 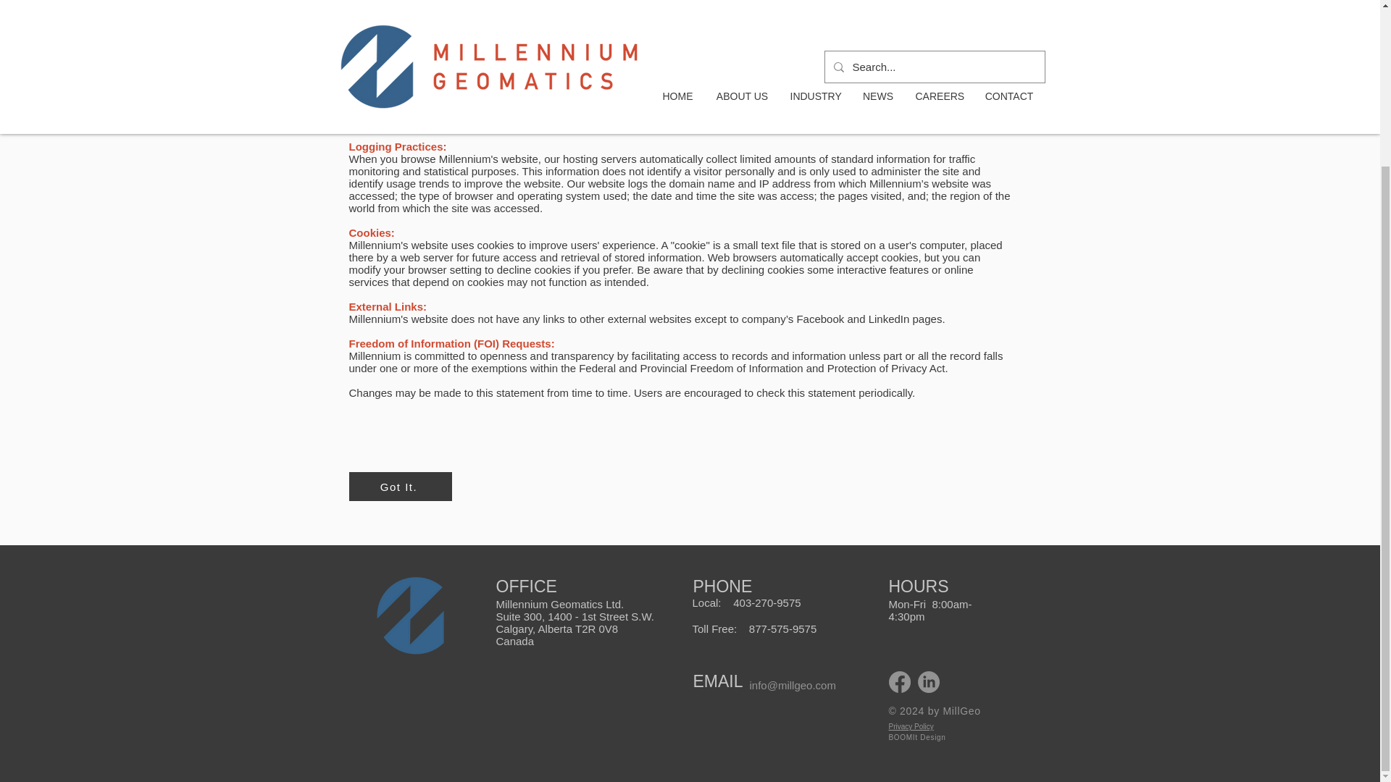 What do you see at coordinates (430, 72) in the screenshot?
I see `www.millgeo.com` at bounding box center [430, 72].